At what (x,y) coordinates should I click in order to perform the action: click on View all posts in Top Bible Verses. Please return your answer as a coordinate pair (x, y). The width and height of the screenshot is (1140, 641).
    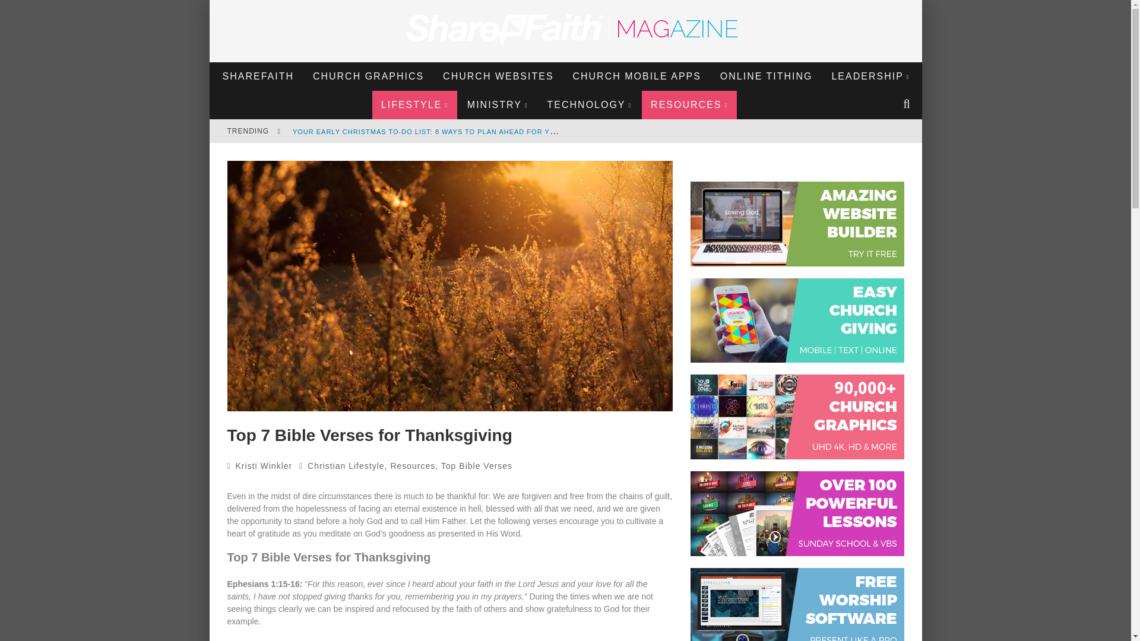
    Looking at the image, I should click on (476, 465).